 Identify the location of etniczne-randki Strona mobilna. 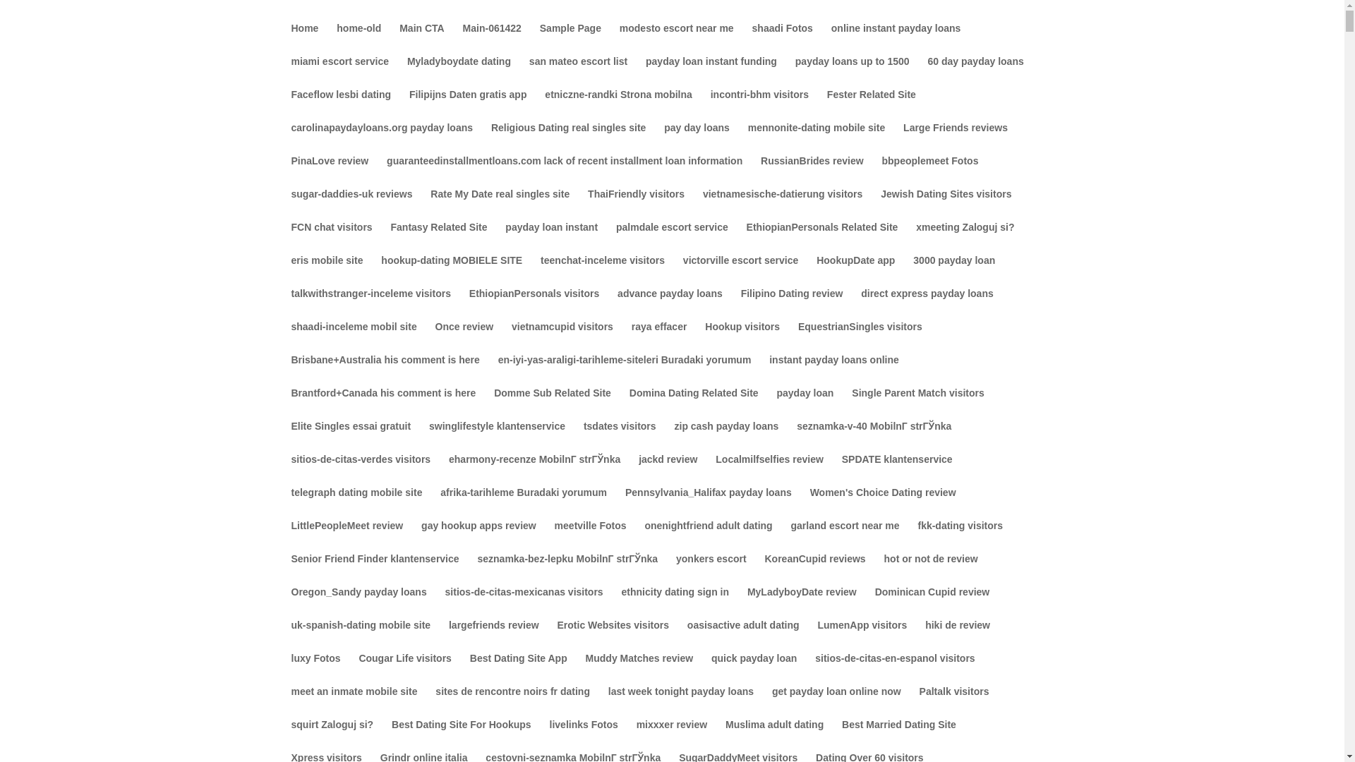
(618, 106).